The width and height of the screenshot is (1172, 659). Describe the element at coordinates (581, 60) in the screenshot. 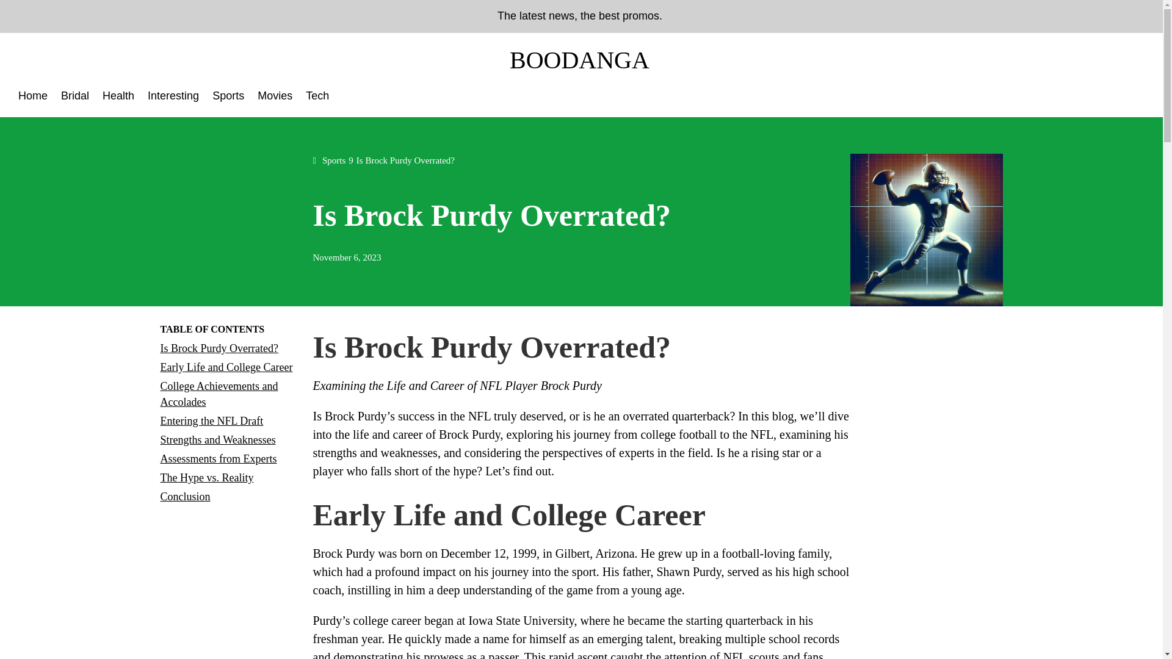

I see `BOODANGA v2` at that location.